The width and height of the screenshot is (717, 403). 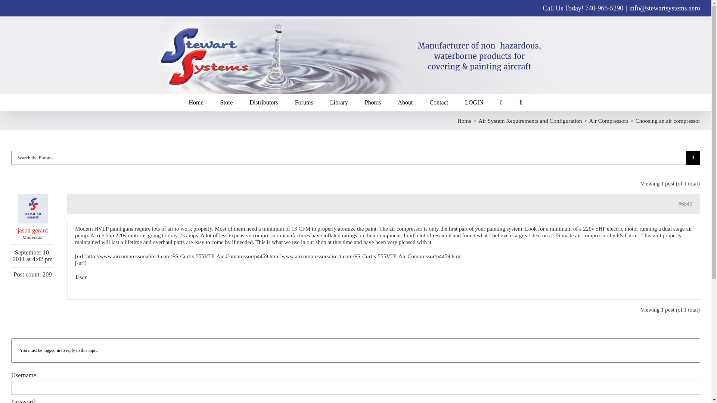 What do you see at coordinates (474, 102) in the screenshot?
I see `LOGIN` at bounding box center [474, 102].